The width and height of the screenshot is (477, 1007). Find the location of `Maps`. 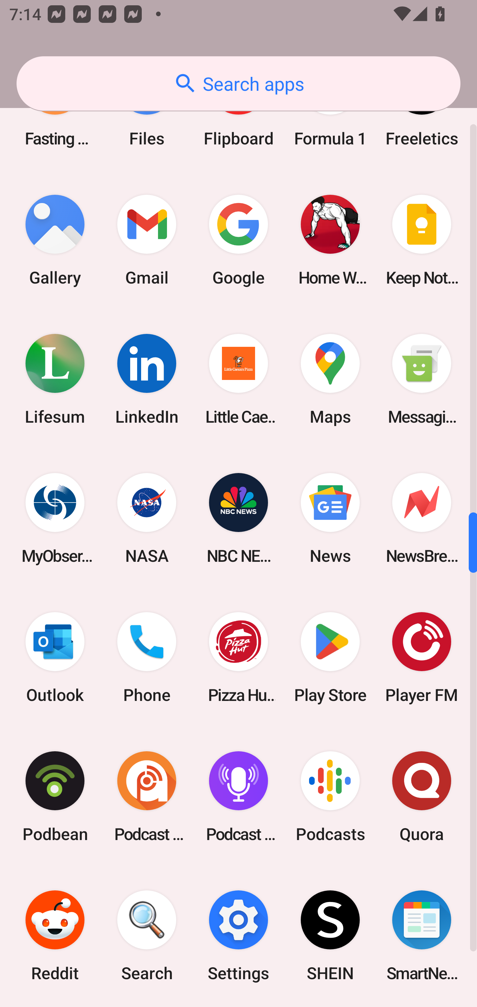

Maps is located at coordinates (330, 380).